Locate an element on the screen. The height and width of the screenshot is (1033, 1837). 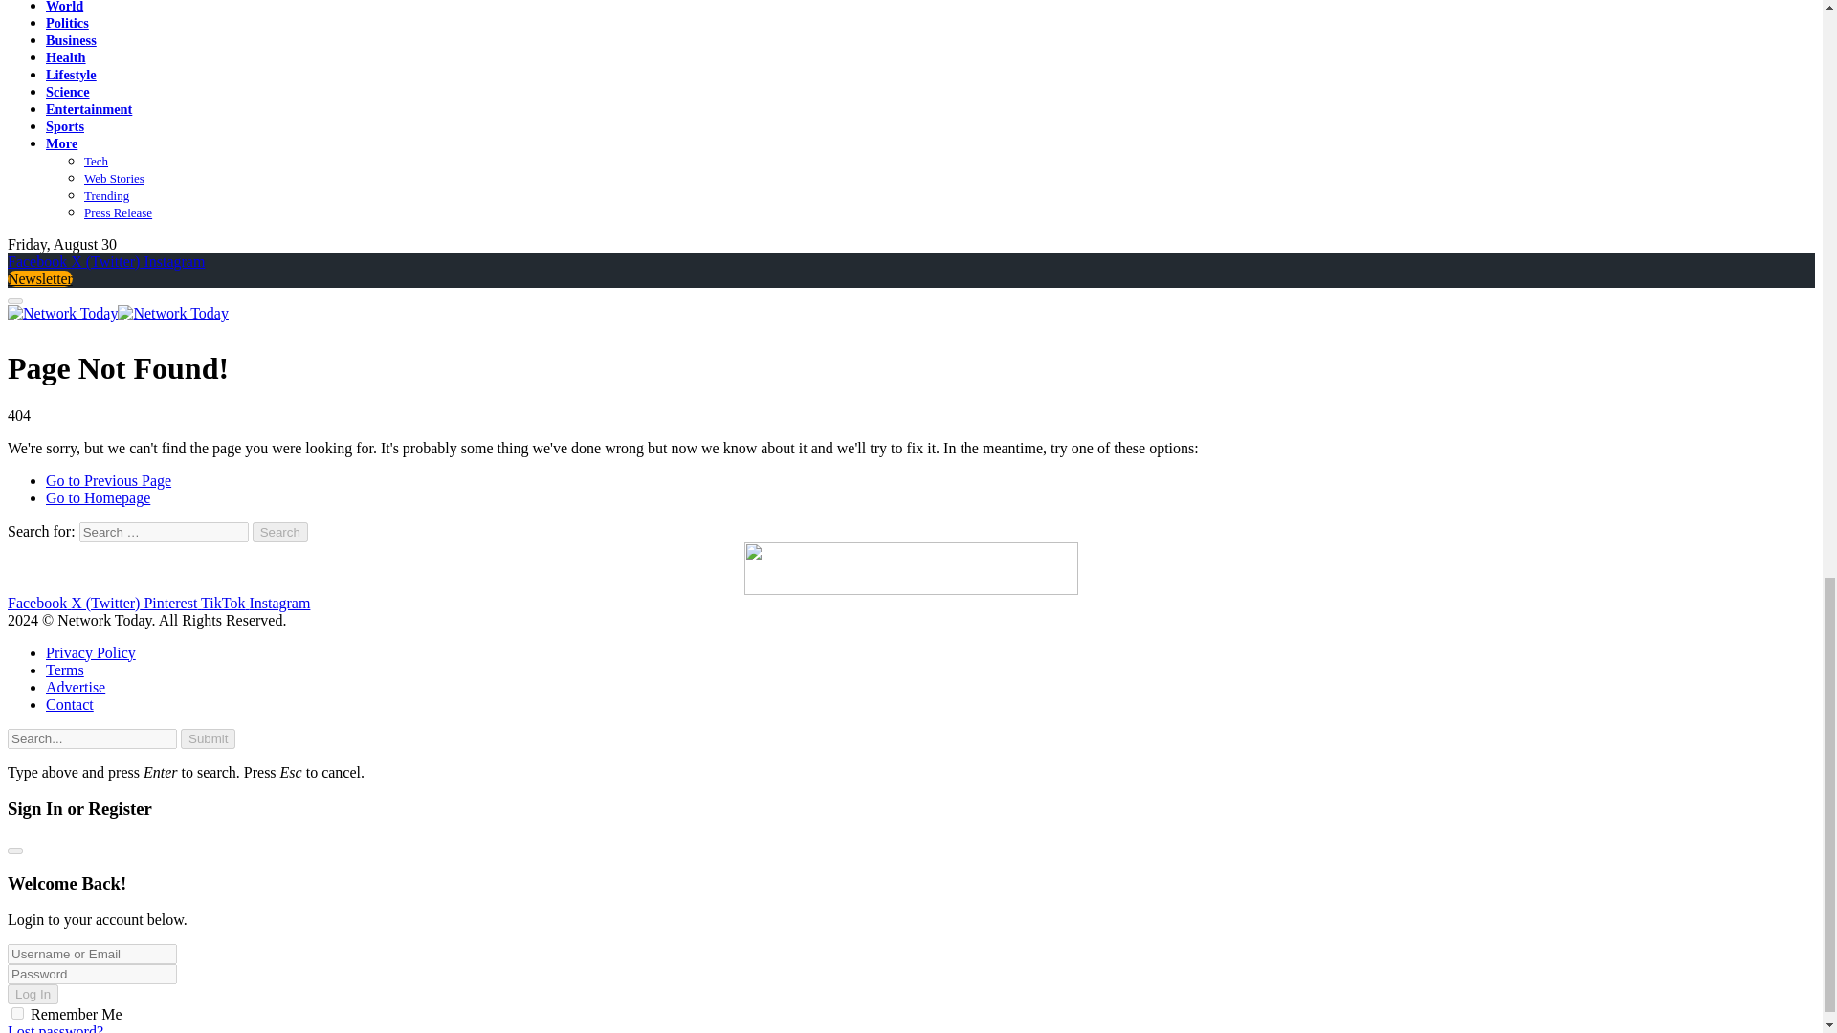
Network Today is located at coordinates (117, 312).